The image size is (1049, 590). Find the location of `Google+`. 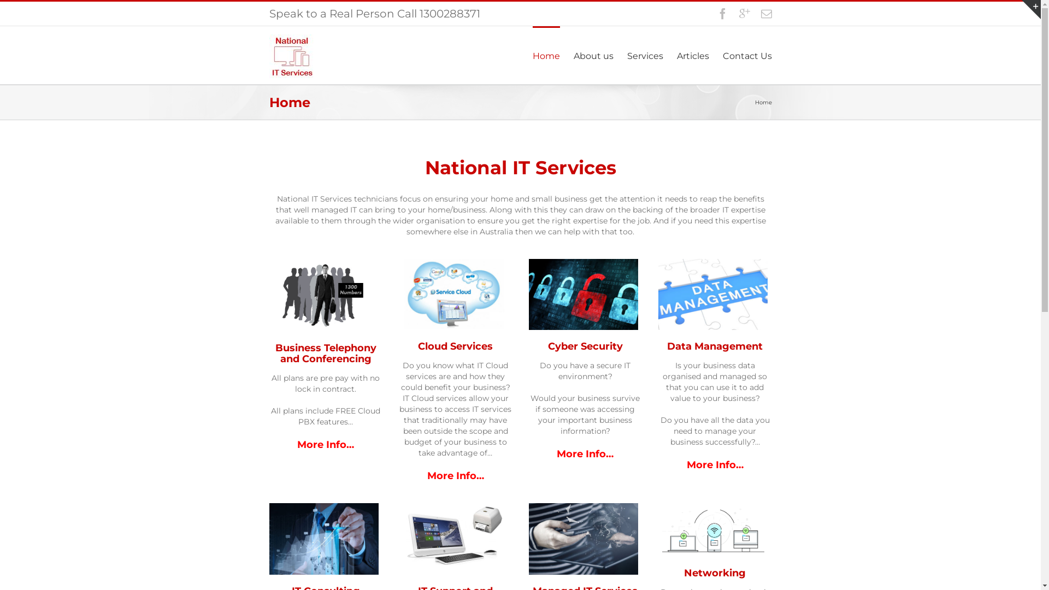

Google+ is located at coordinates (744, 14).